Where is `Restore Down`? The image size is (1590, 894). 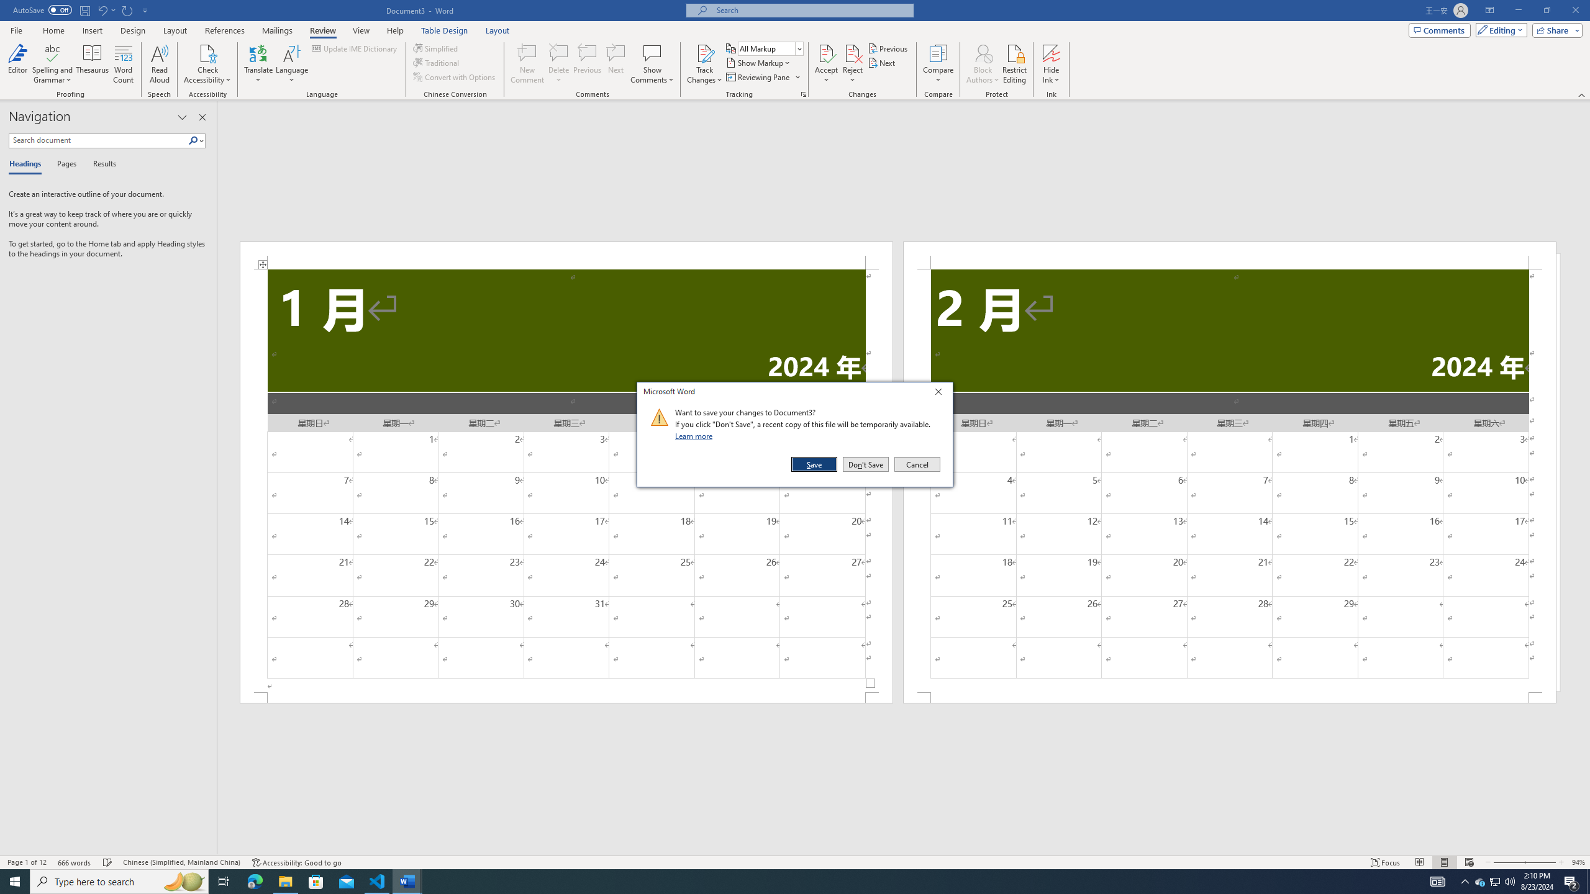
Restore Down is located at coordinates (1547, 11).